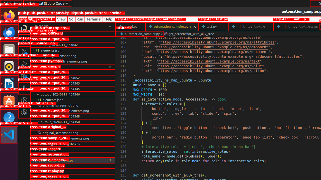 The height and width of the screenshot is (180, 321). Describe the element at coordinates (24, 52) in the screenshot. I see `Source Control (Ctrl+Shift+G G) - 1 pending changes` at that location.